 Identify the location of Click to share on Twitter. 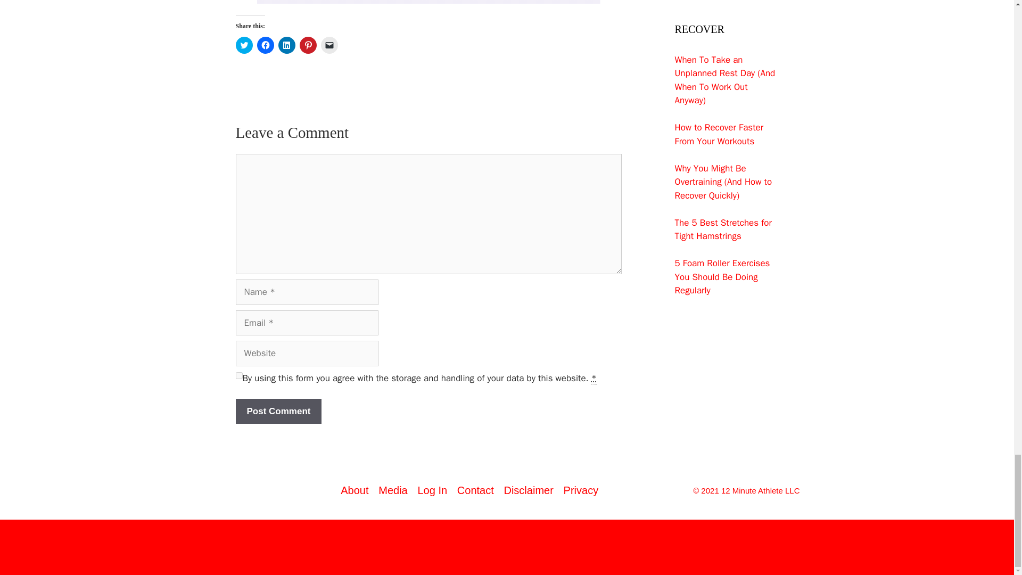
(244, 45).